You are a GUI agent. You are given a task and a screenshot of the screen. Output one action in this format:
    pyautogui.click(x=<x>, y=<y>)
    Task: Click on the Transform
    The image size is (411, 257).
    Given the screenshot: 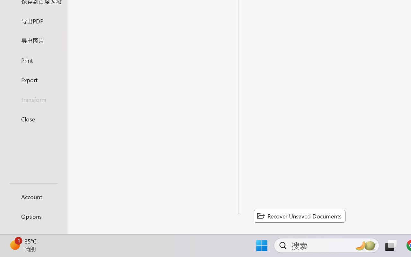 What is the action you would take?
    pyautogui.click(x=33, y=100)
    